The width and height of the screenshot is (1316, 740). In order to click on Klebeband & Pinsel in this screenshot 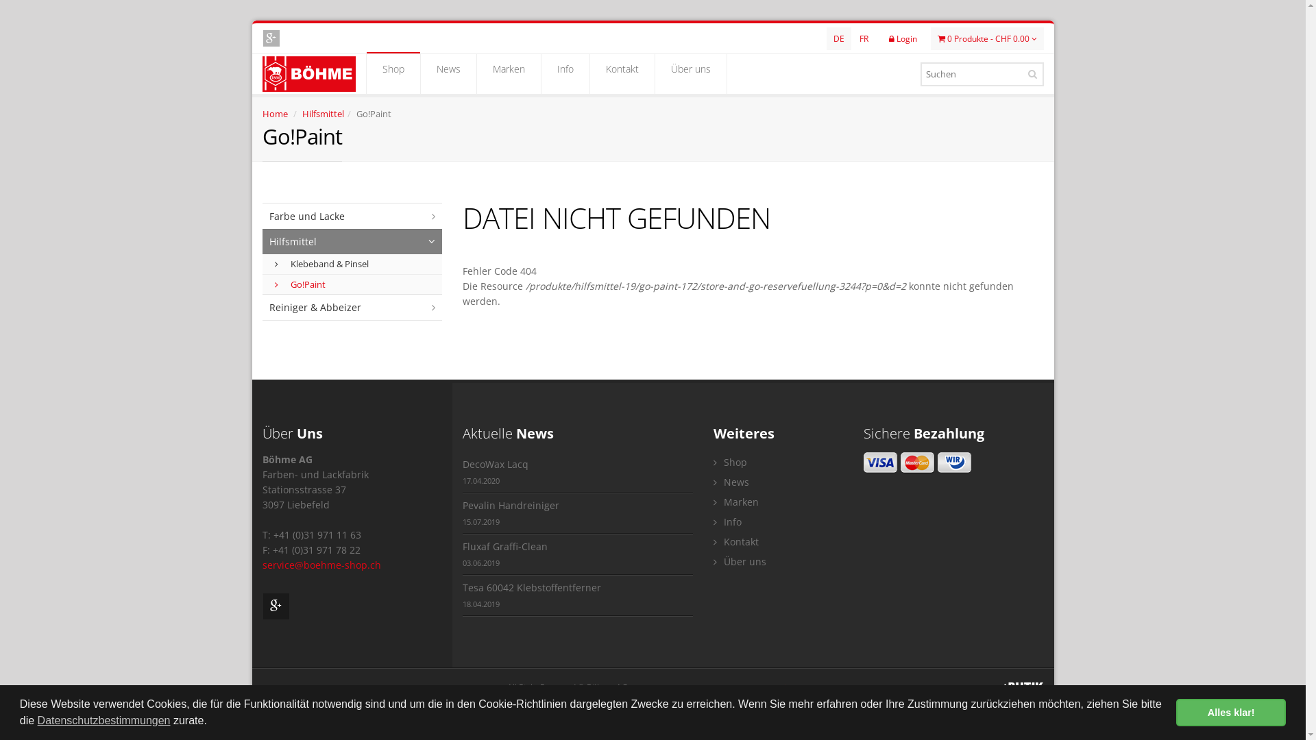, I will do `click(352, 264)`.